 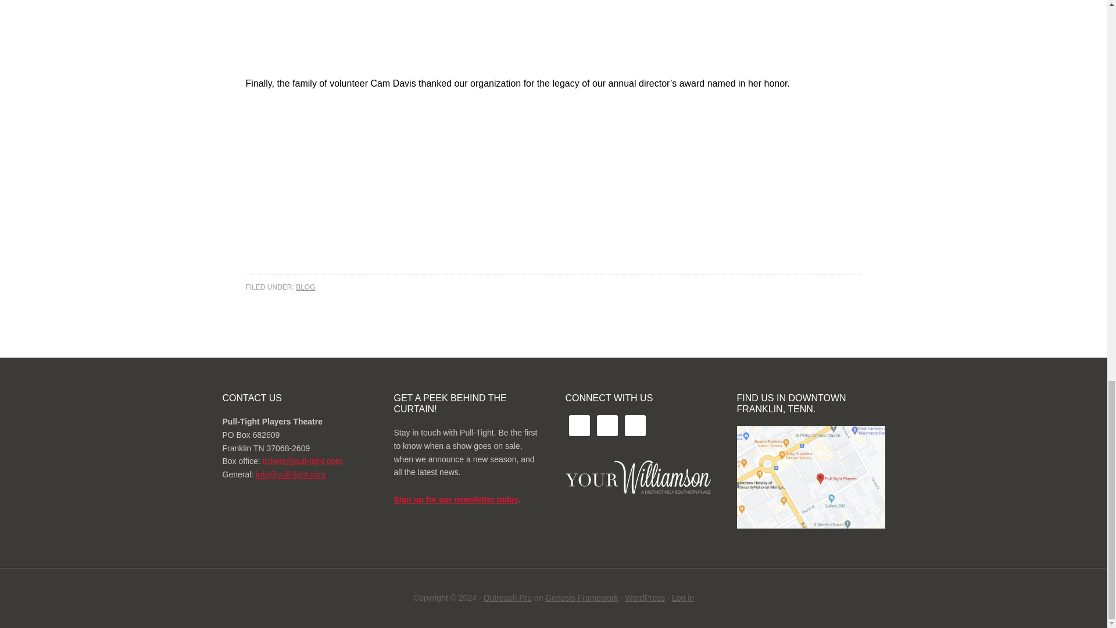 What do you see at coordinates (391, 188) in the screenshot?
I see `Pull-Tight: Cam Davis Spirit Award Intro 2020` at bounding box center [391, 188].